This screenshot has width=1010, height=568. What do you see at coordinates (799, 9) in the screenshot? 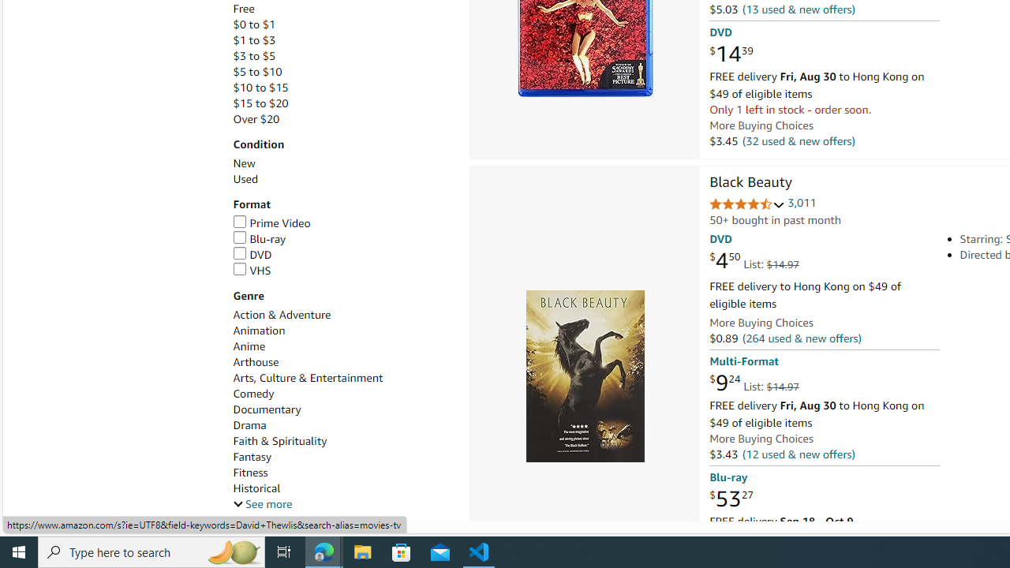
I see `(13 used & new offers)` at bounding box center [799, 9].